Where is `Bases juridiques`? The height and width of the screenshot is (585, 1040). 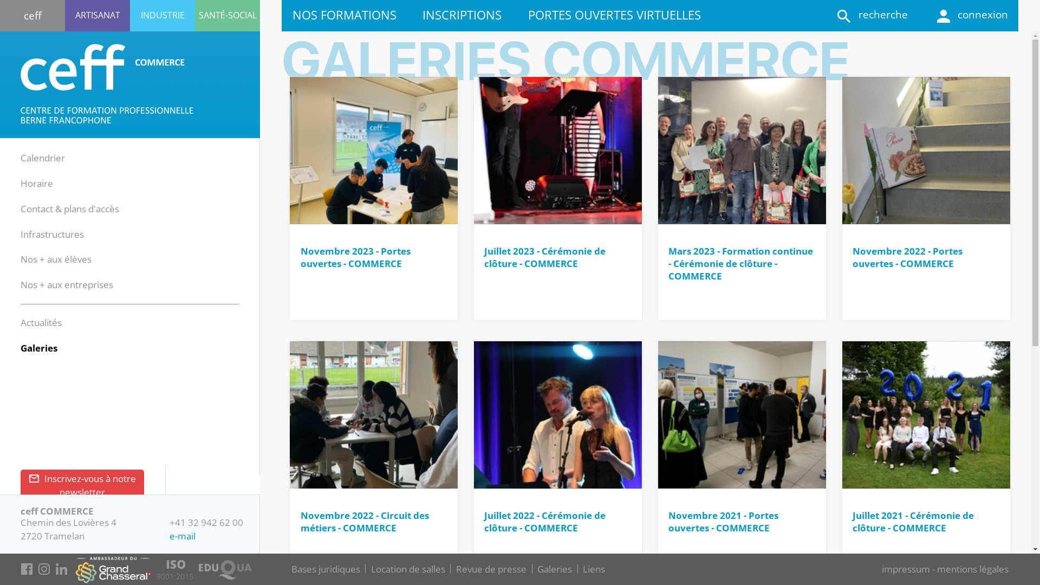
Bases juridiques is located at coordinates (326, 569).